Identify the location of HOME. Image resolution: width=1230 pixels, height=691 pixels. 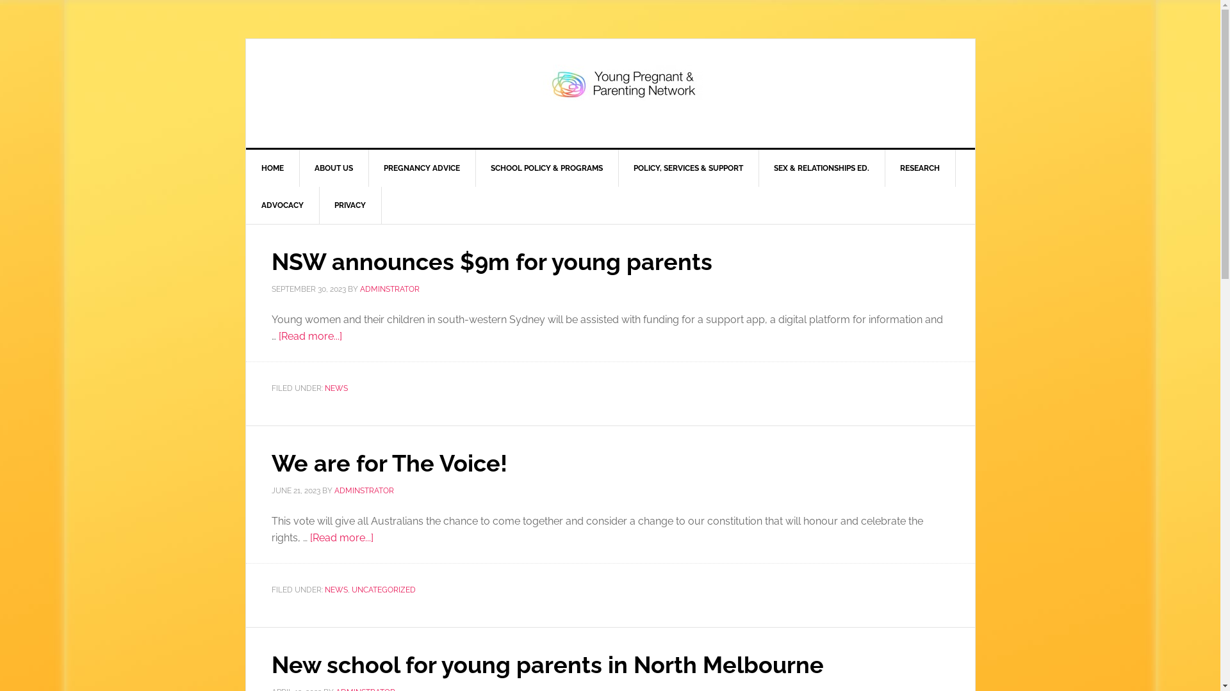
(273, 168).